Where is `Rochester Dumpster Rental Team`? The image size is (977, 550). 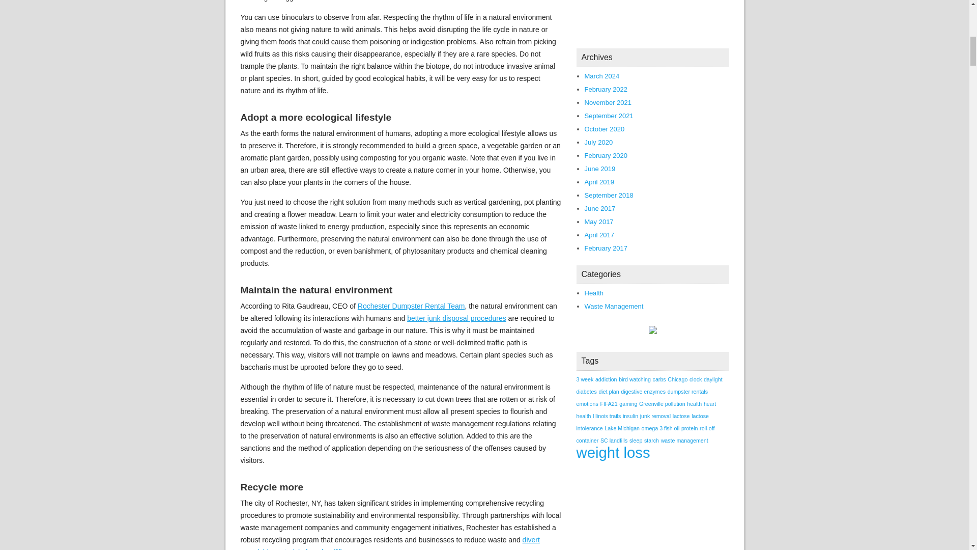
Rochester Dumpster Rental Team is located at coordinates (411, 306).